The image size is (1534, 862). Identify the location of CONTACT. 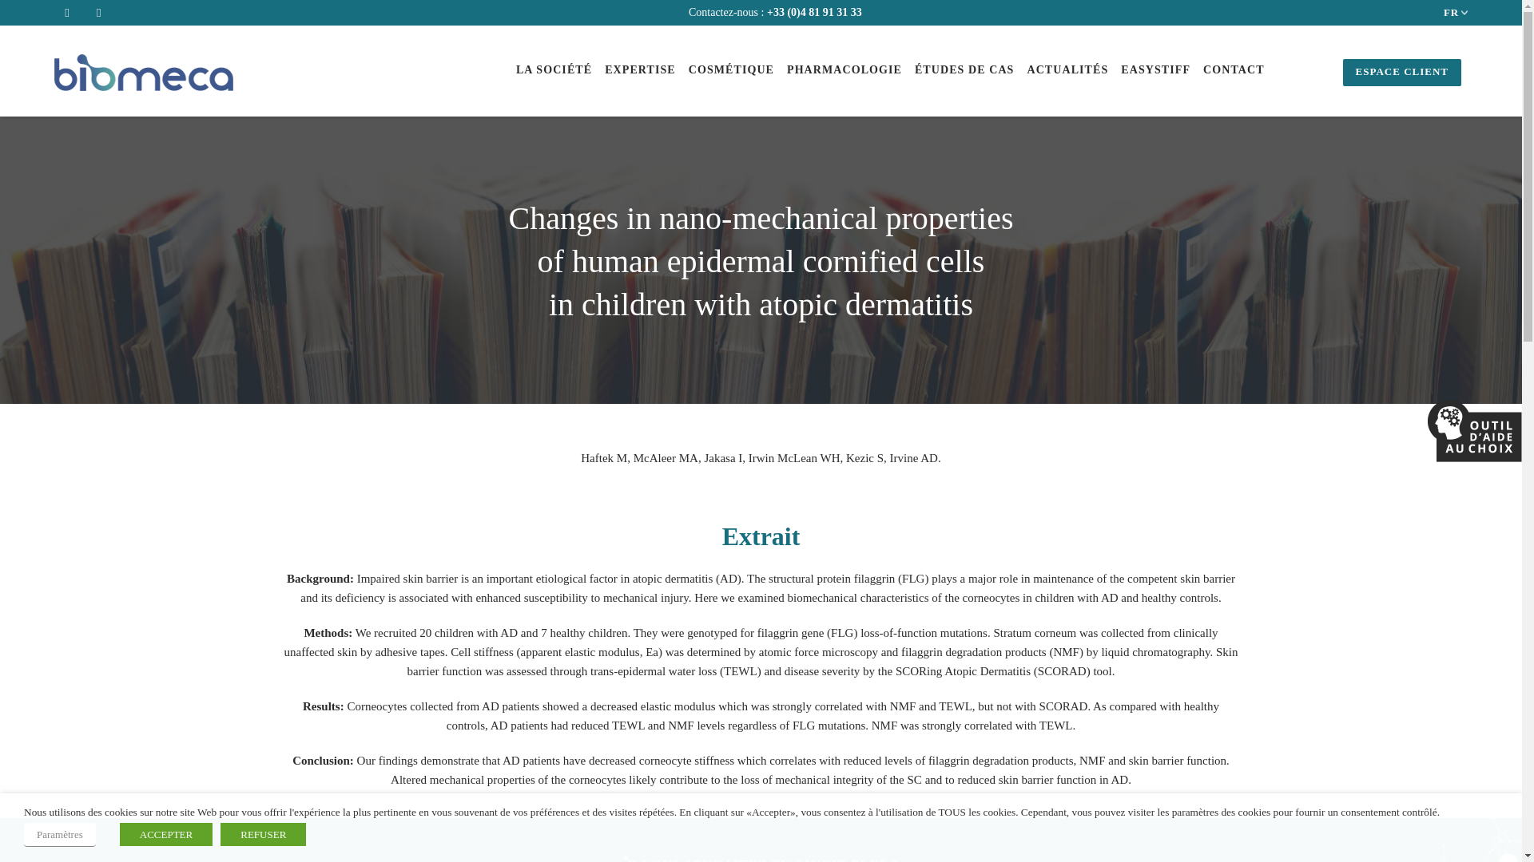
(1234, 72).